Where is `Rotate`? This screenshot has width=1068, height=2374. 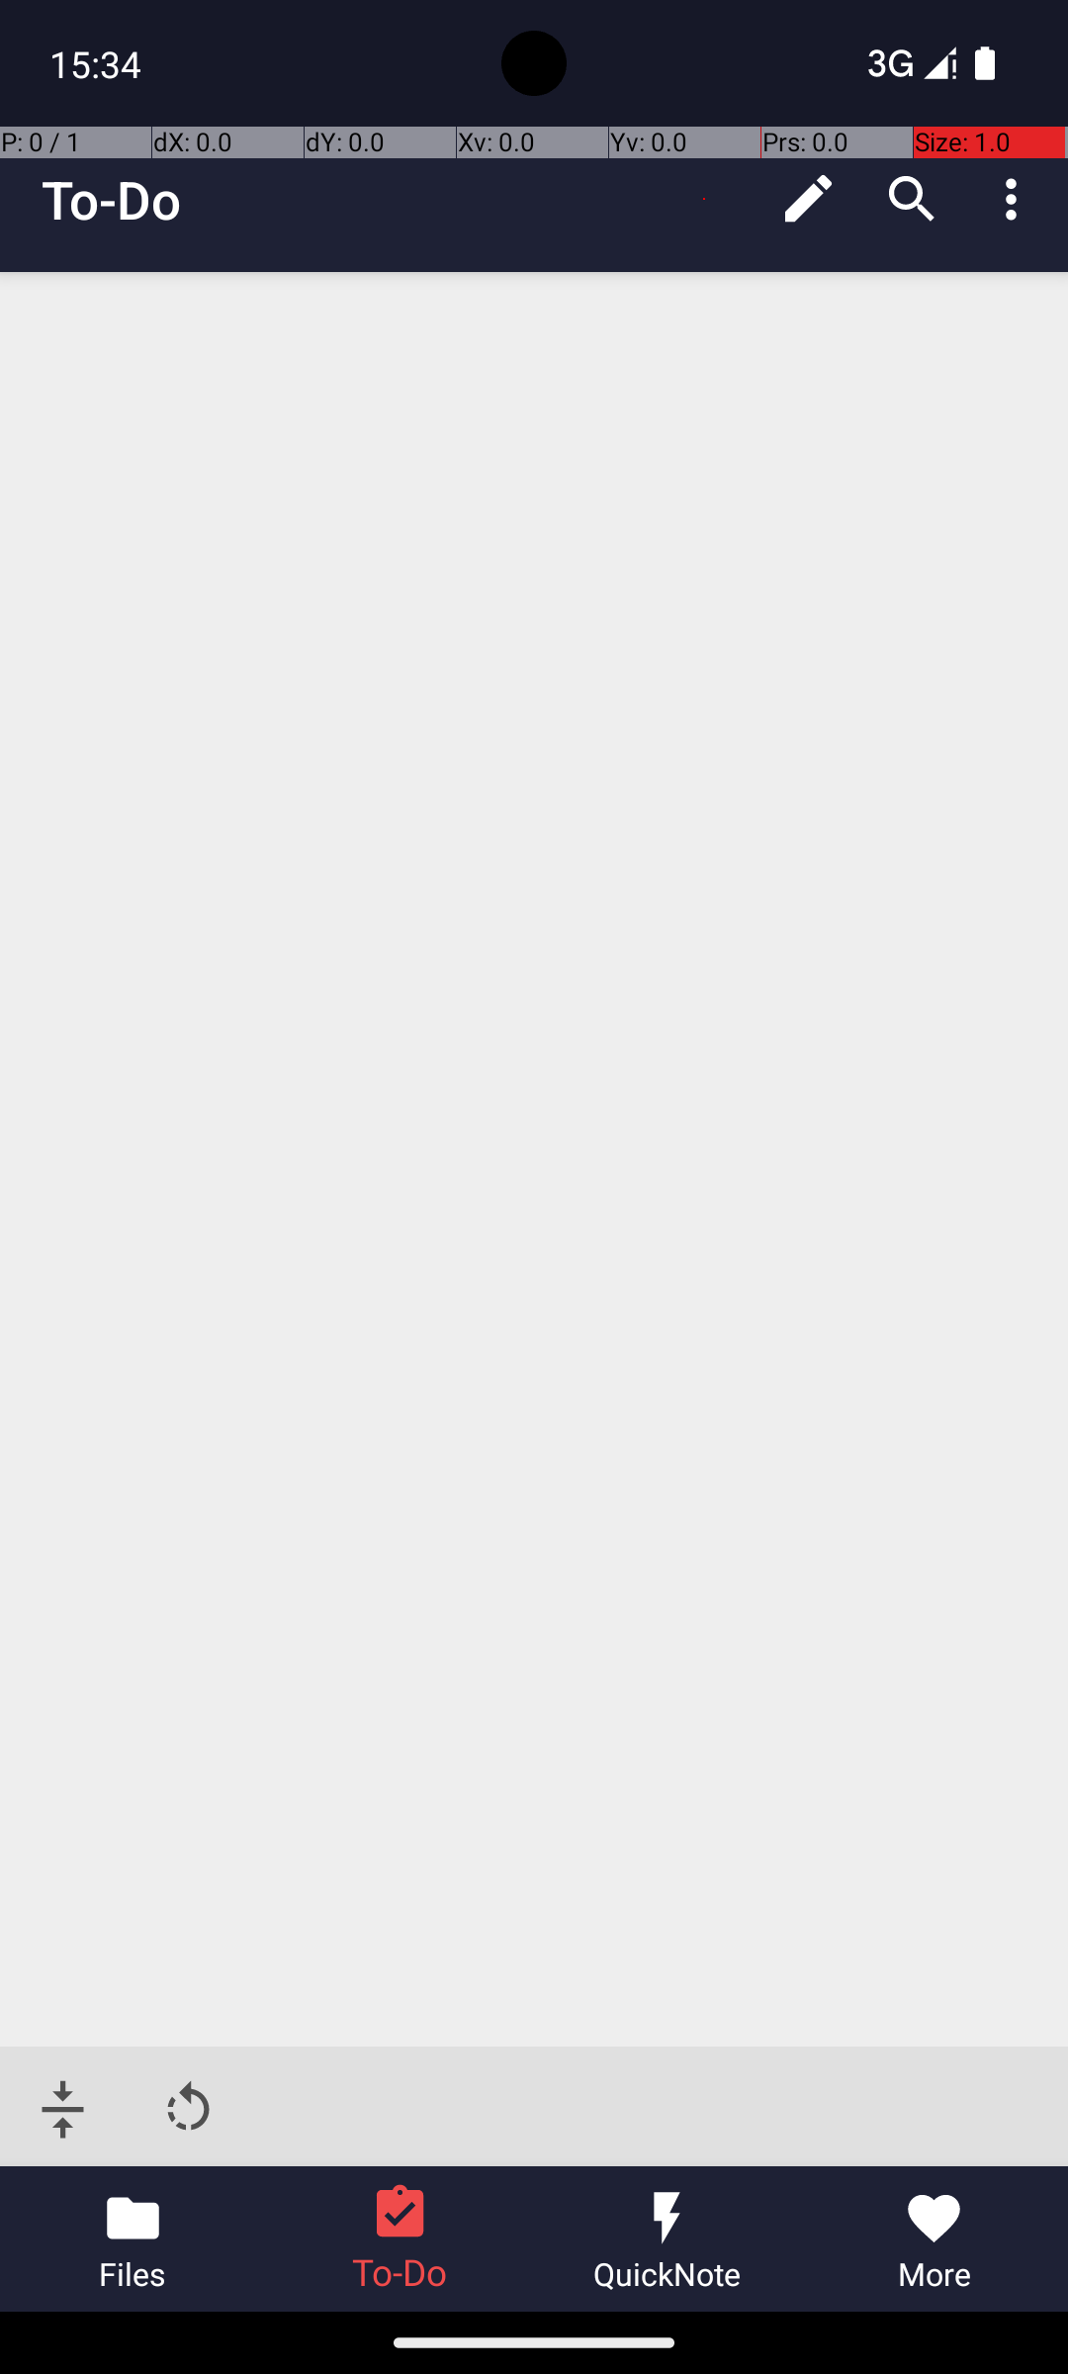 Rotate is located at coordinates (188, 2109).